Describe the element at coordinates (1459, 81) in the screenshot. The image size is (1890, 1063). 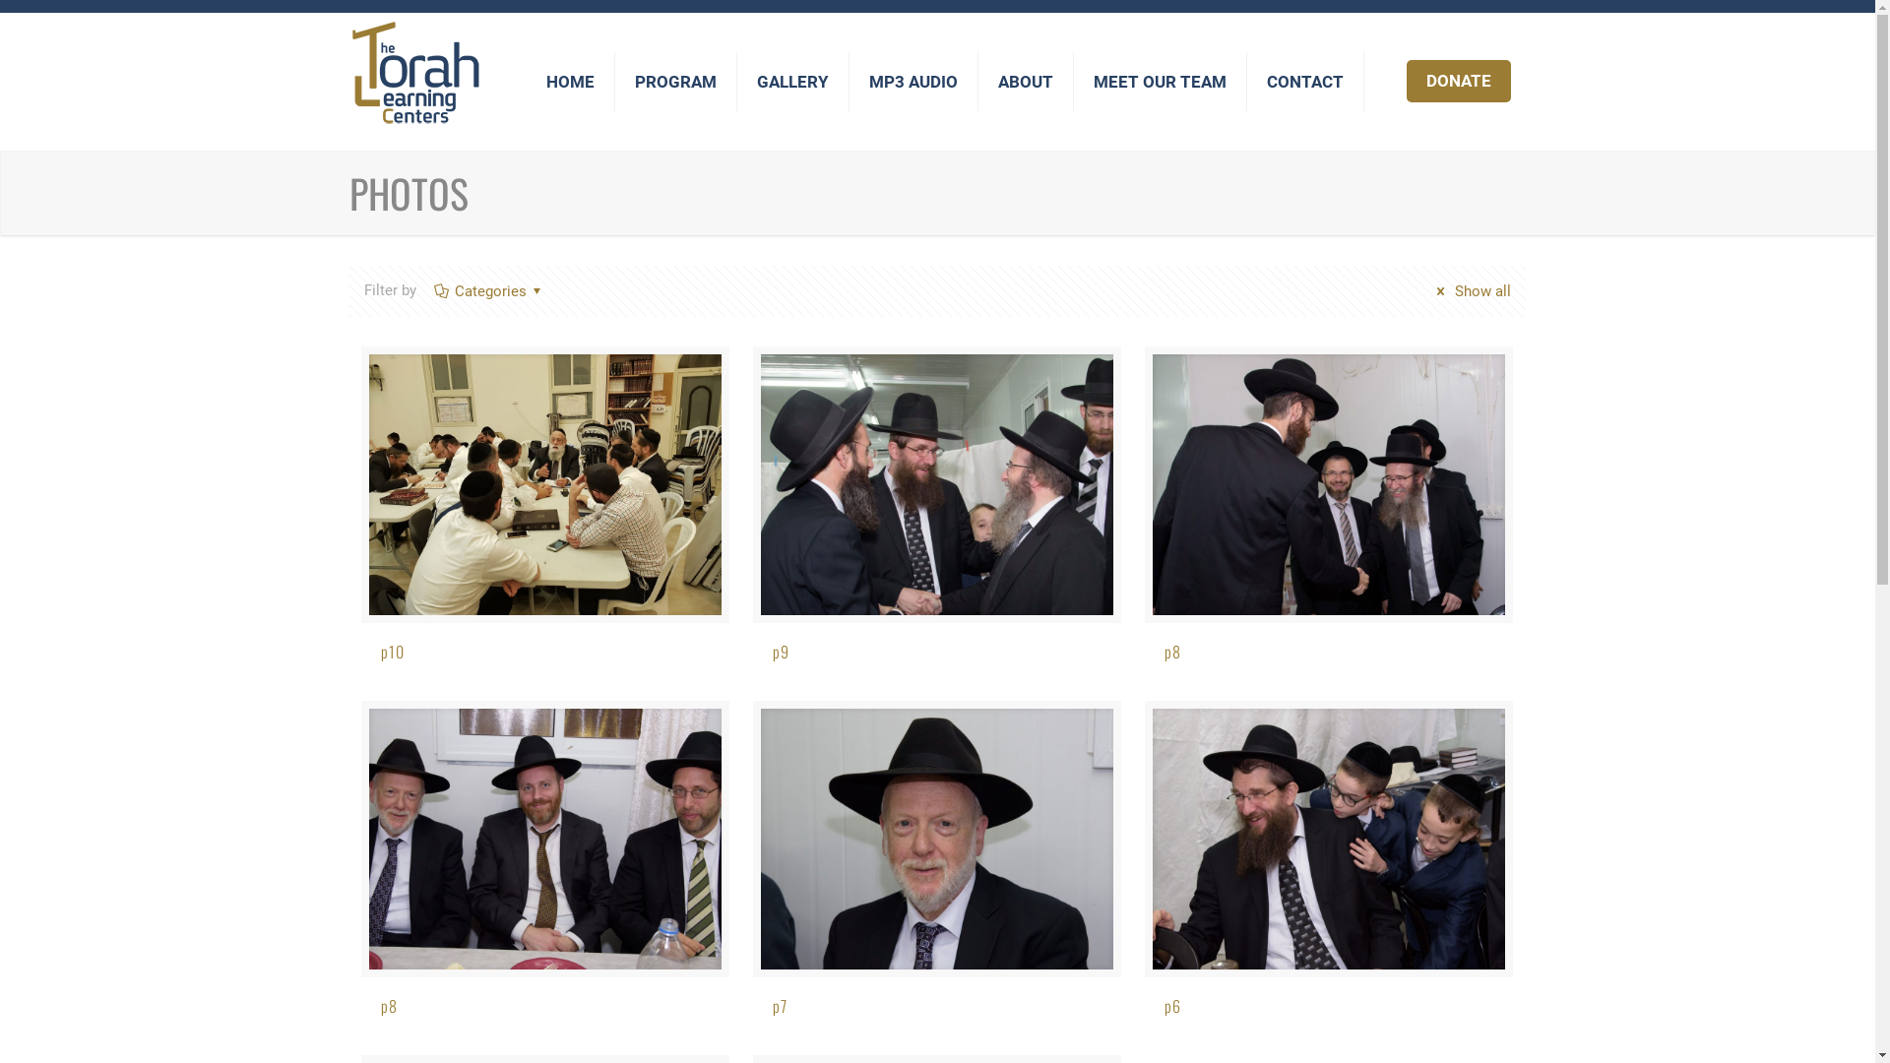
I see `DONATE` at that location.